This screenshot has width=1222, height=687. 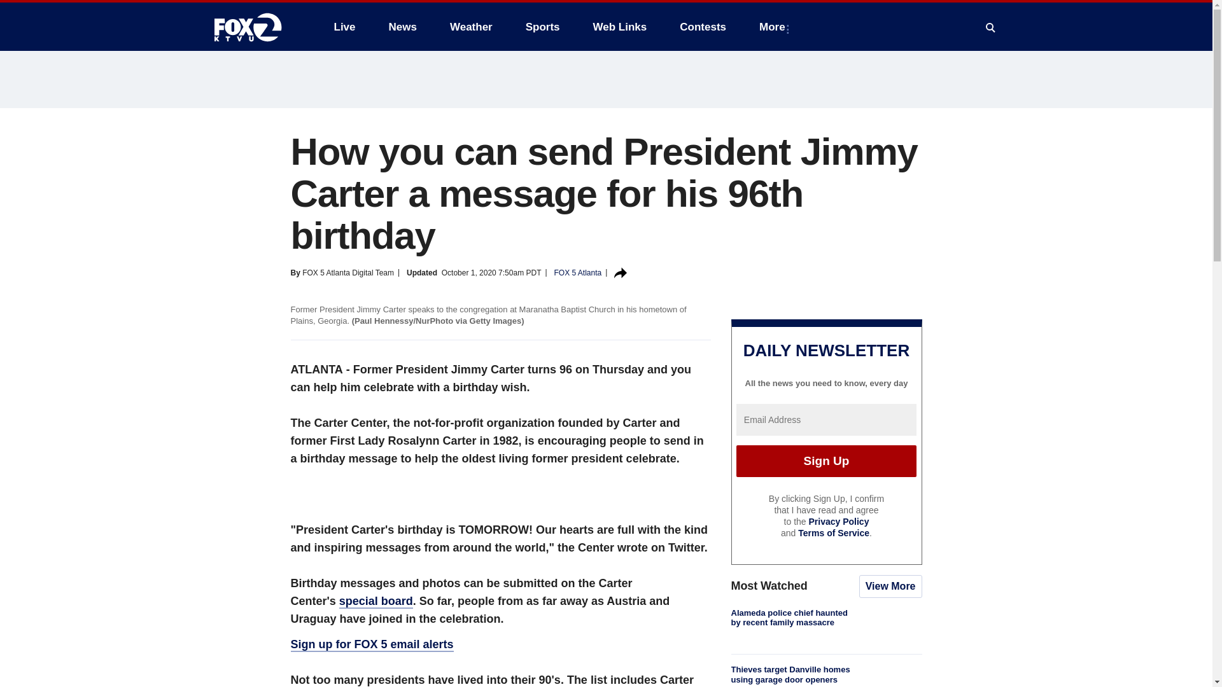 What do you see at coordinates (471, 27) in the screenshot?
I see `Weather` at bounding box center [471, 27].